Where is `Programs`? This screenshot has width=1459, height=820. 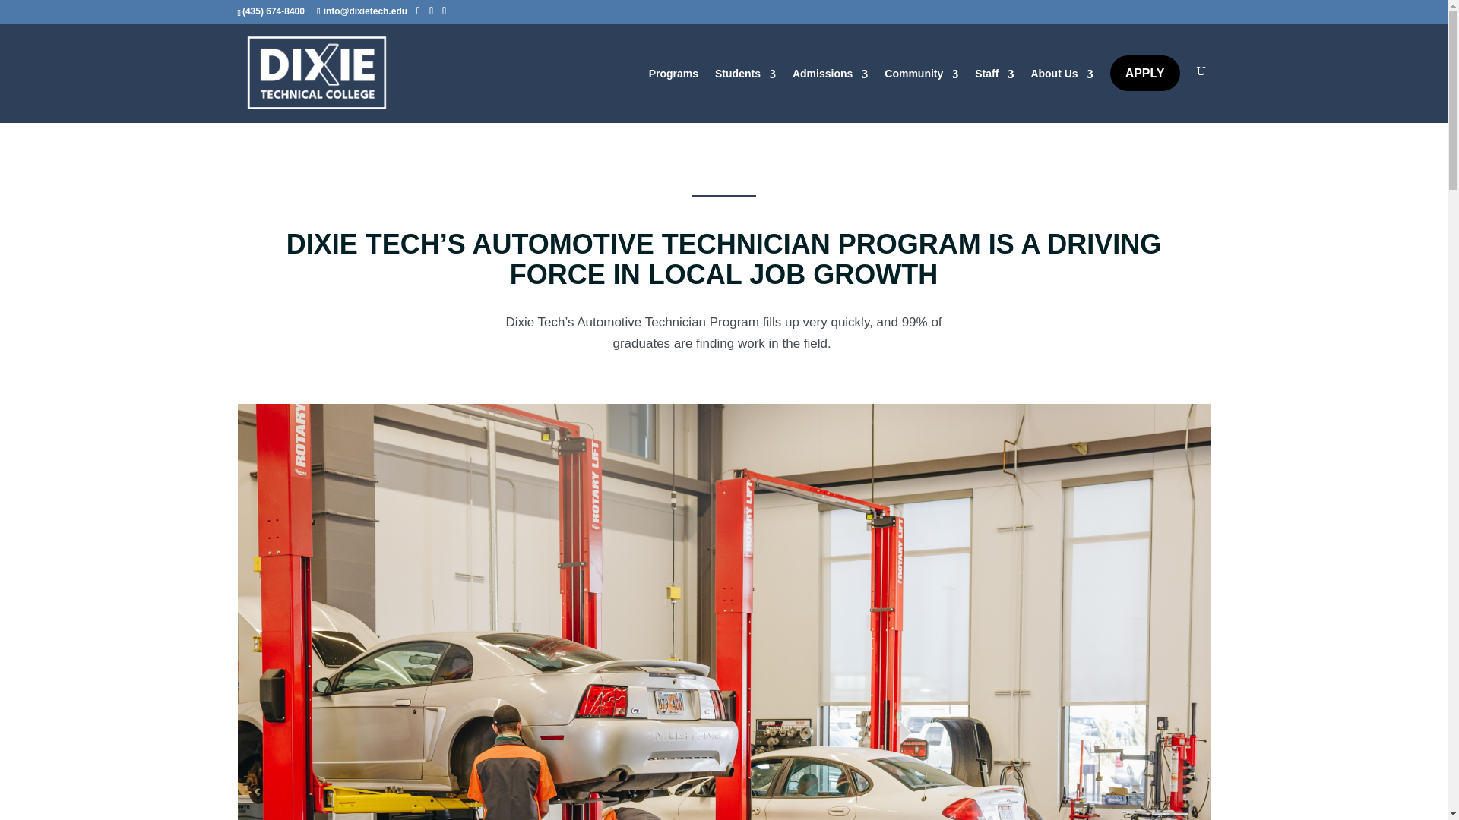 Programs is located at coordinates (673, 77).